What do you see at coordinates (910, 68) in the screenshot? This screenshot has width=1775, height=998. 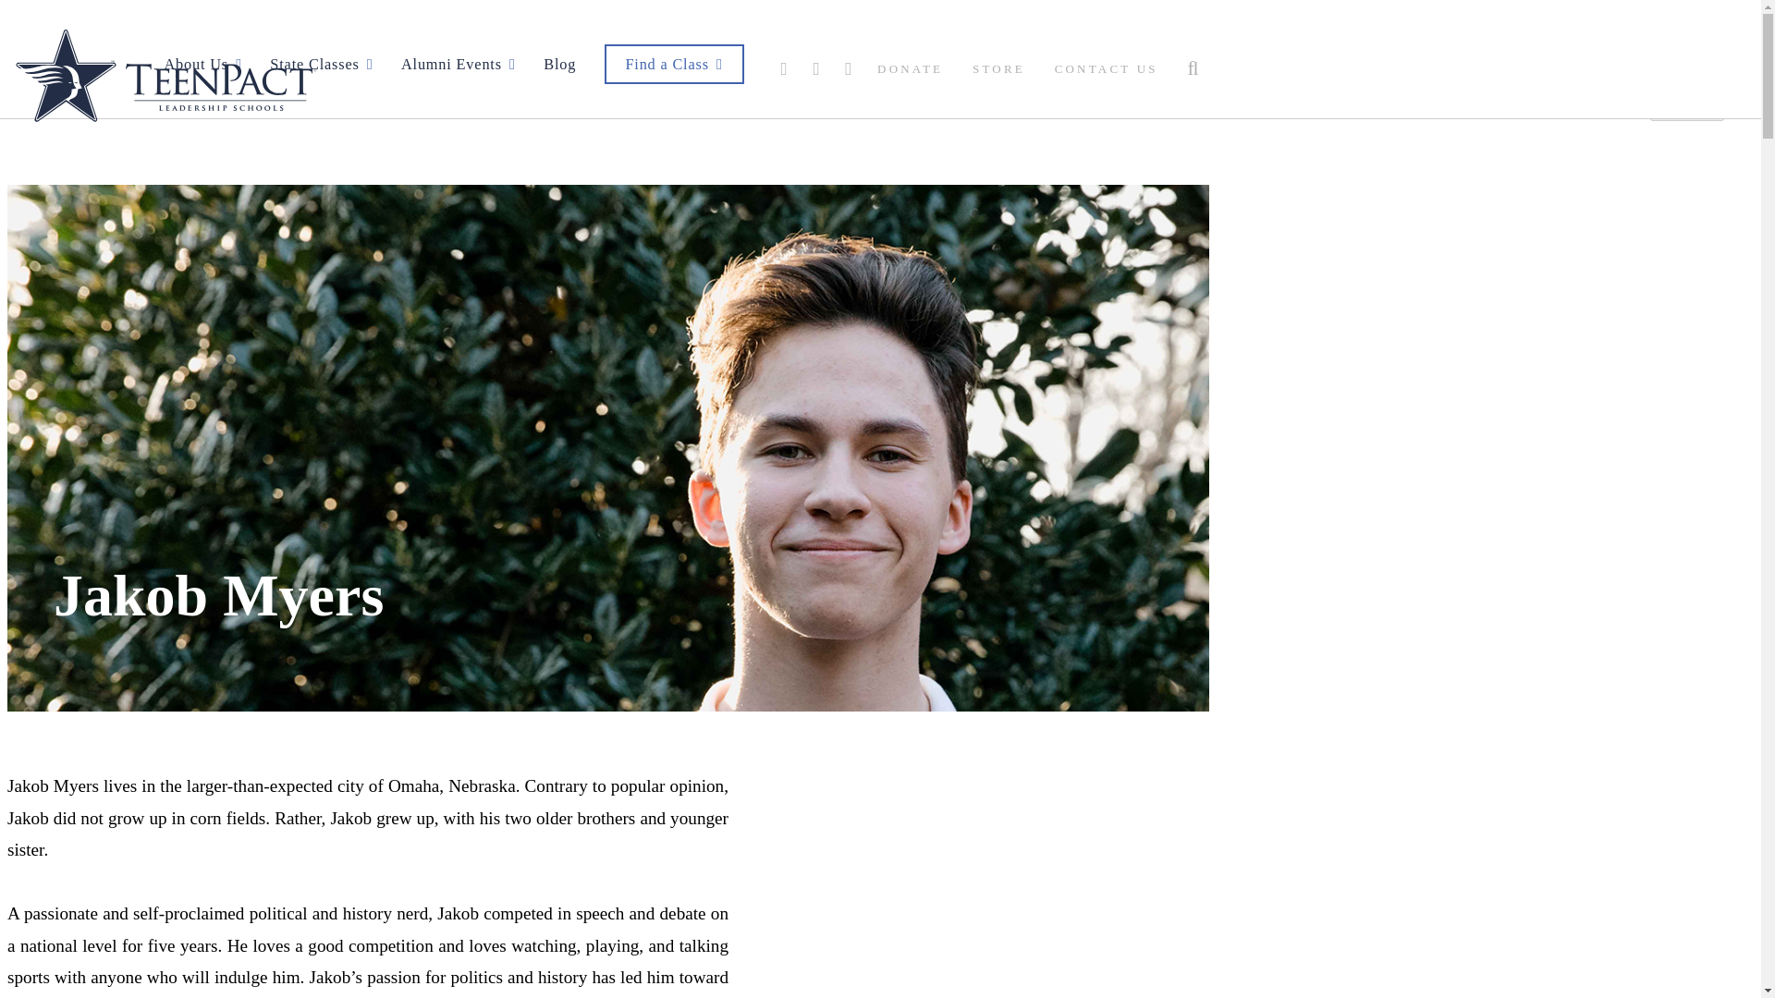 I see `DONATE` at bounding box center [910, 68].